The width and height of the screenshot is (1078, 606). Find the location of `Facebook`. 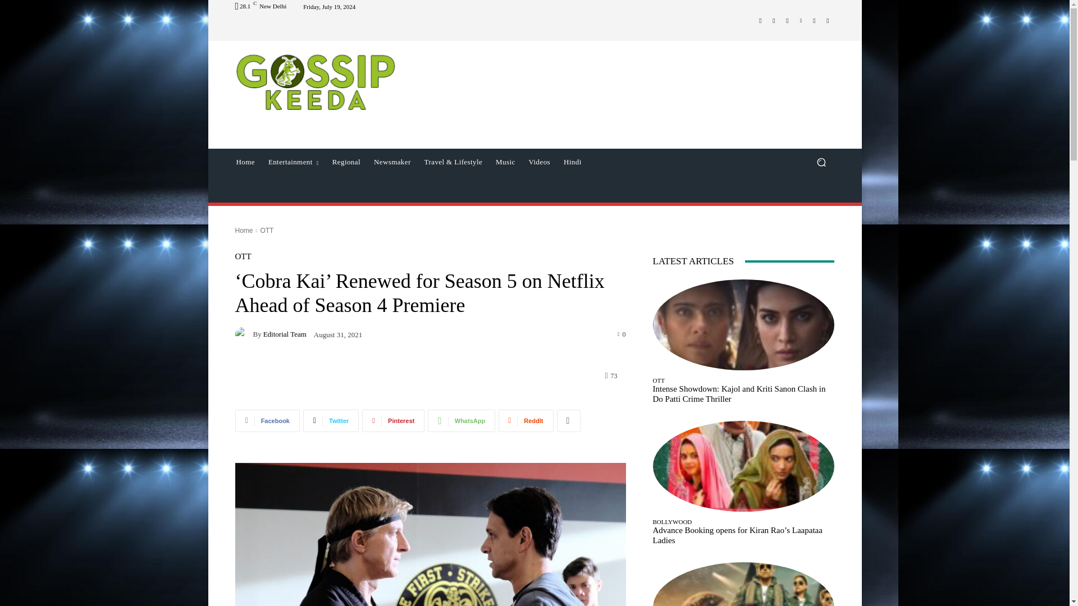

Facebook is located at coordinates (760, 20).